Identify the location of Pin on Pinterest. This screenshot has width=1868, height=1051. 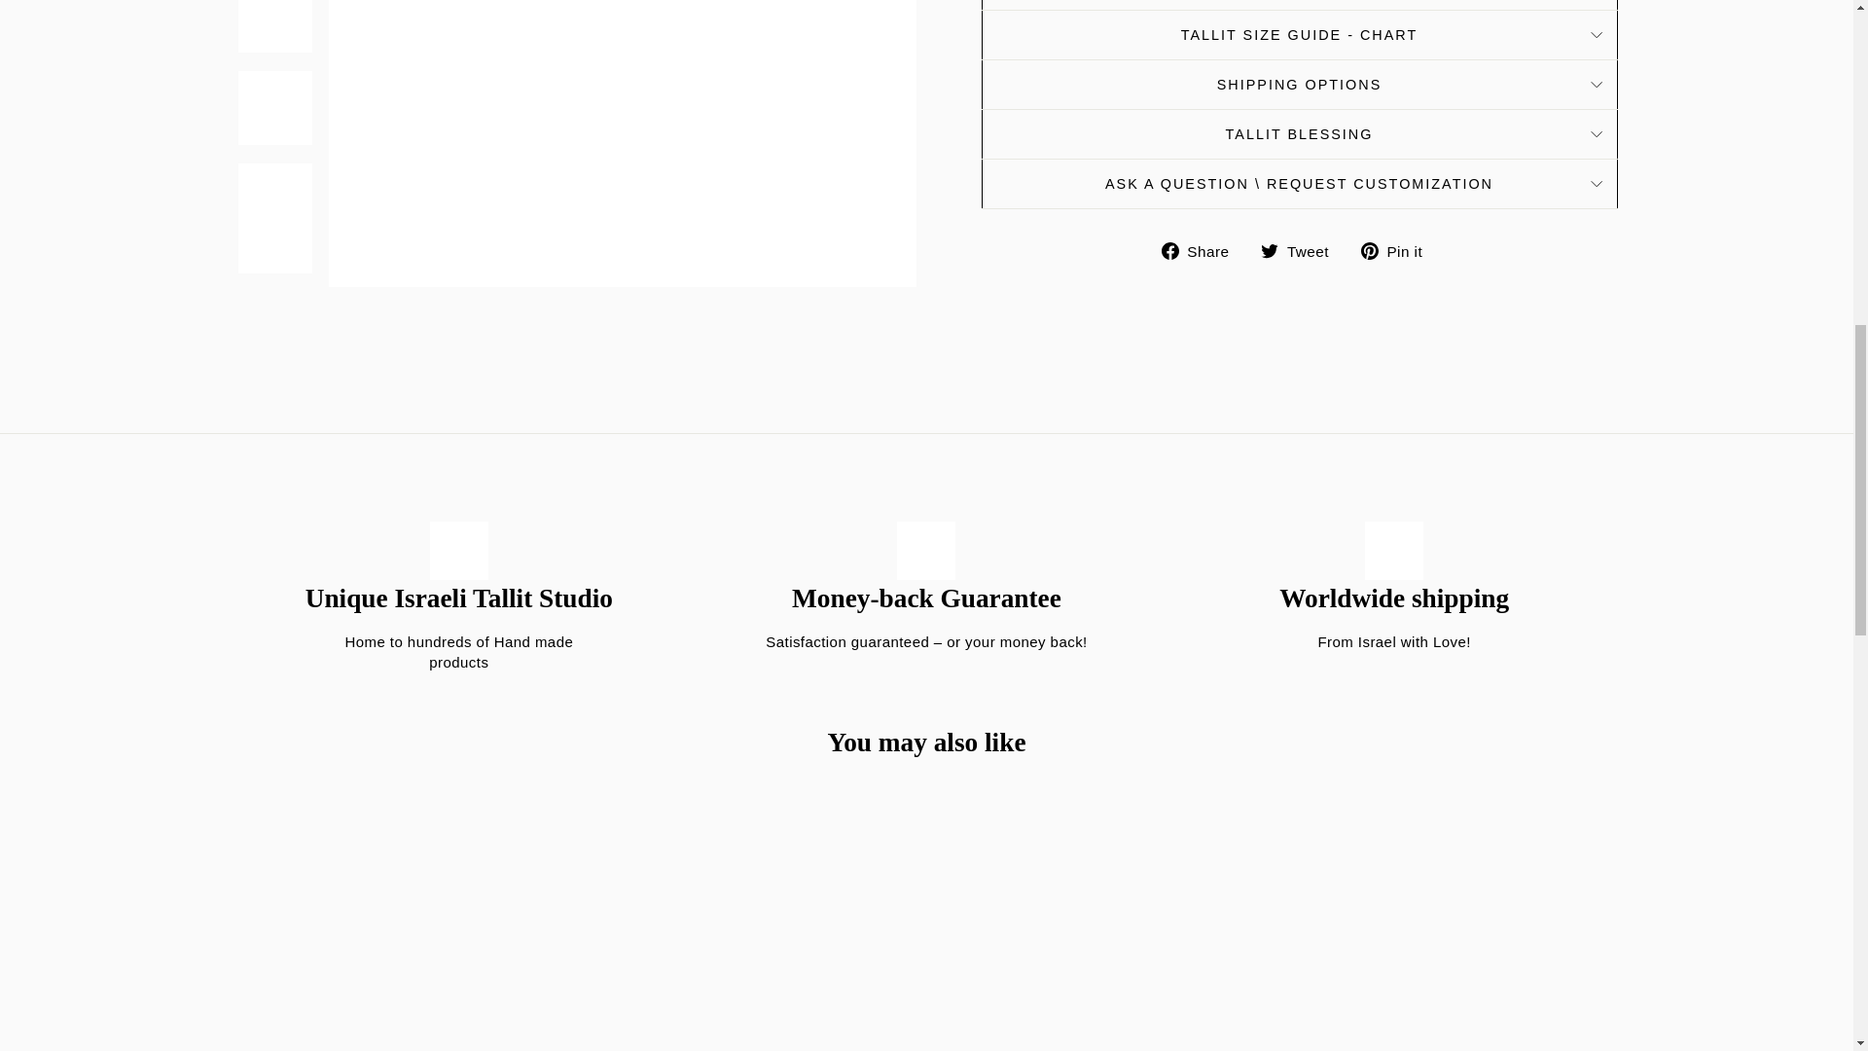
(1399, 251).